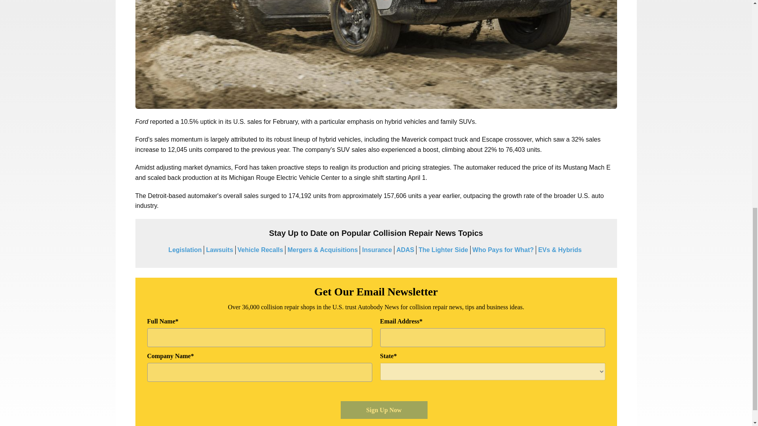  Describe the element at coordinates (220, 250) in the screenshot. I see `Lawsuits` at that location.